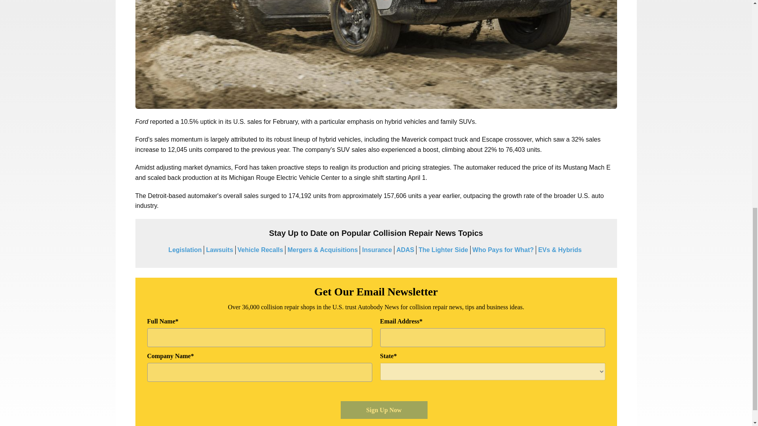  Describe the element at coordinates (220, 250) in the screenshot. I see `Lawsuits` at that location.